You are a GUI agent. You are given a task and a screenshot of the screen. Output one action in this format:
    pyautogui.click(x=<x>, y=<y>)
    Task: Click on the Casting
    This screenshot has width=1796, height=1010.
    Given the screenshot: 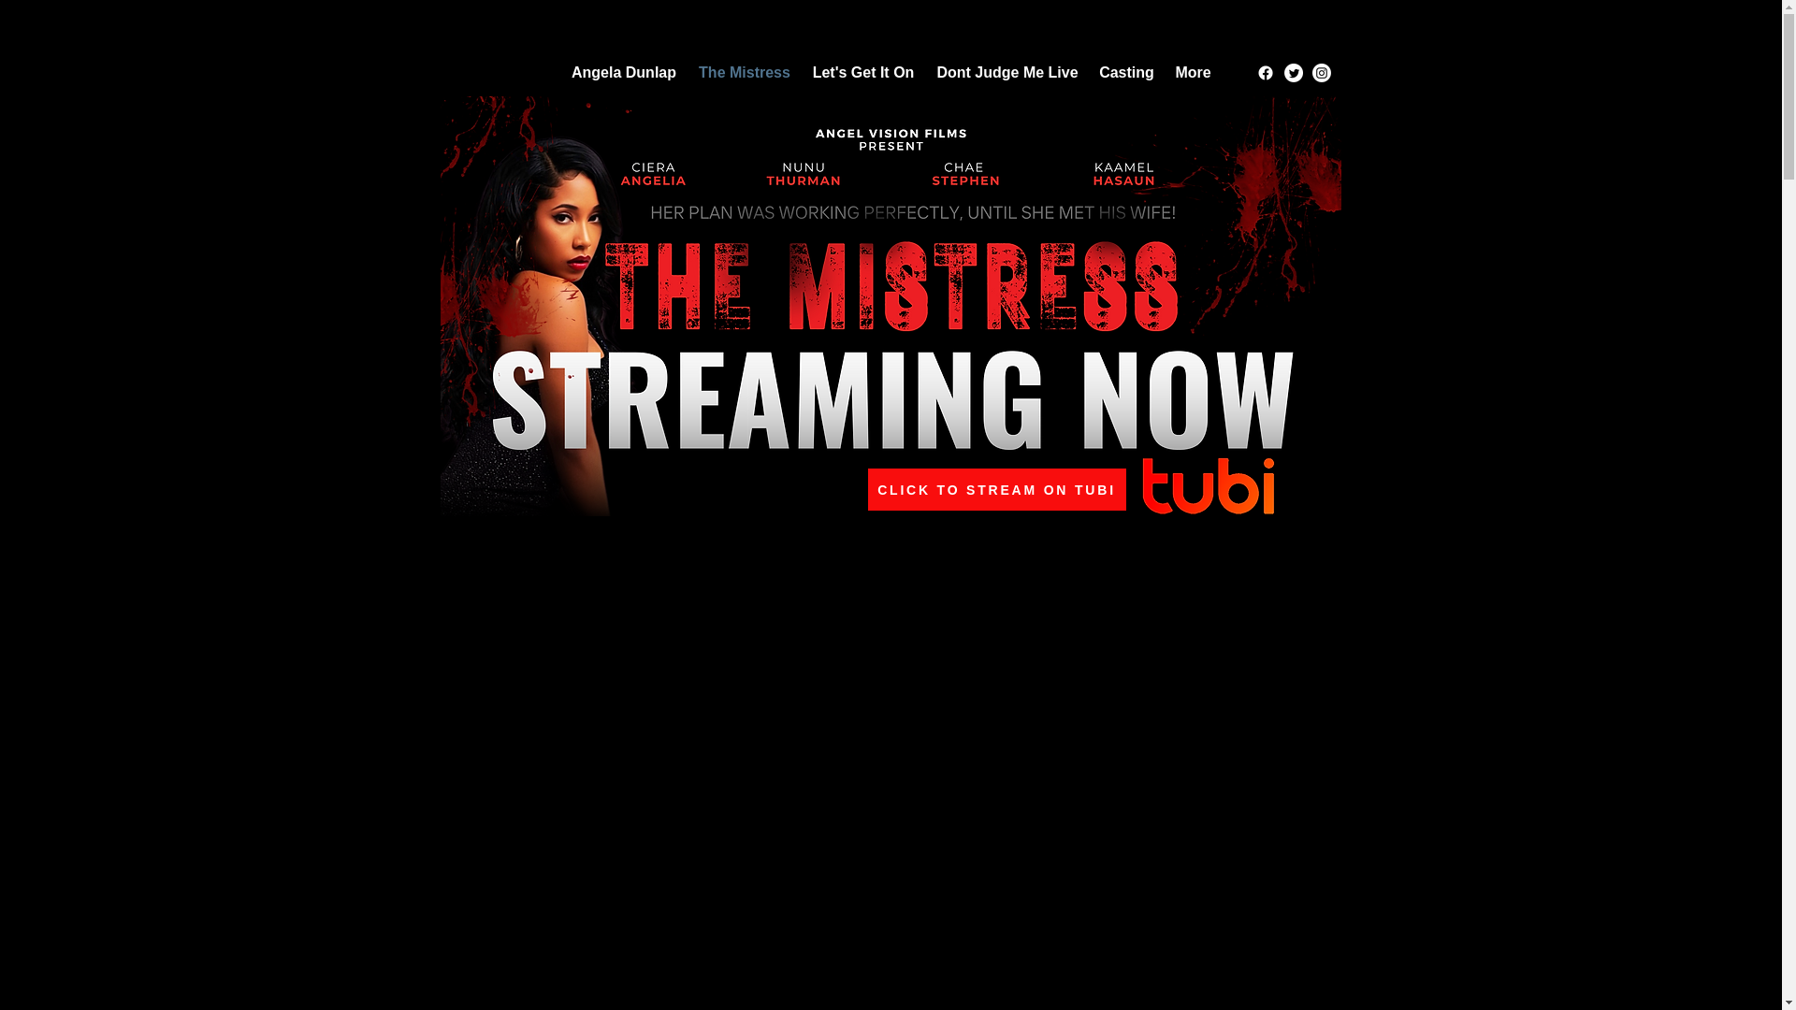 What is the action you would take?
    pyautogui.click(x=1126, y=72)
    